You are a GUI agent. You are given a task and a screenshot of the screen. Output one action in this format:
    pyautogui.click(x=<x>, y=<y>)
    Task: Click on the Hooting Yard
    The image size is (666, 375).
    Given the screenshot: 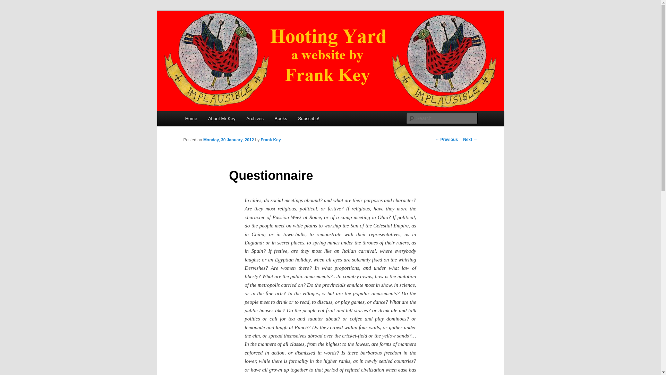 What is the action you would take?
    pyautogui.click(x=215, y=36)
    